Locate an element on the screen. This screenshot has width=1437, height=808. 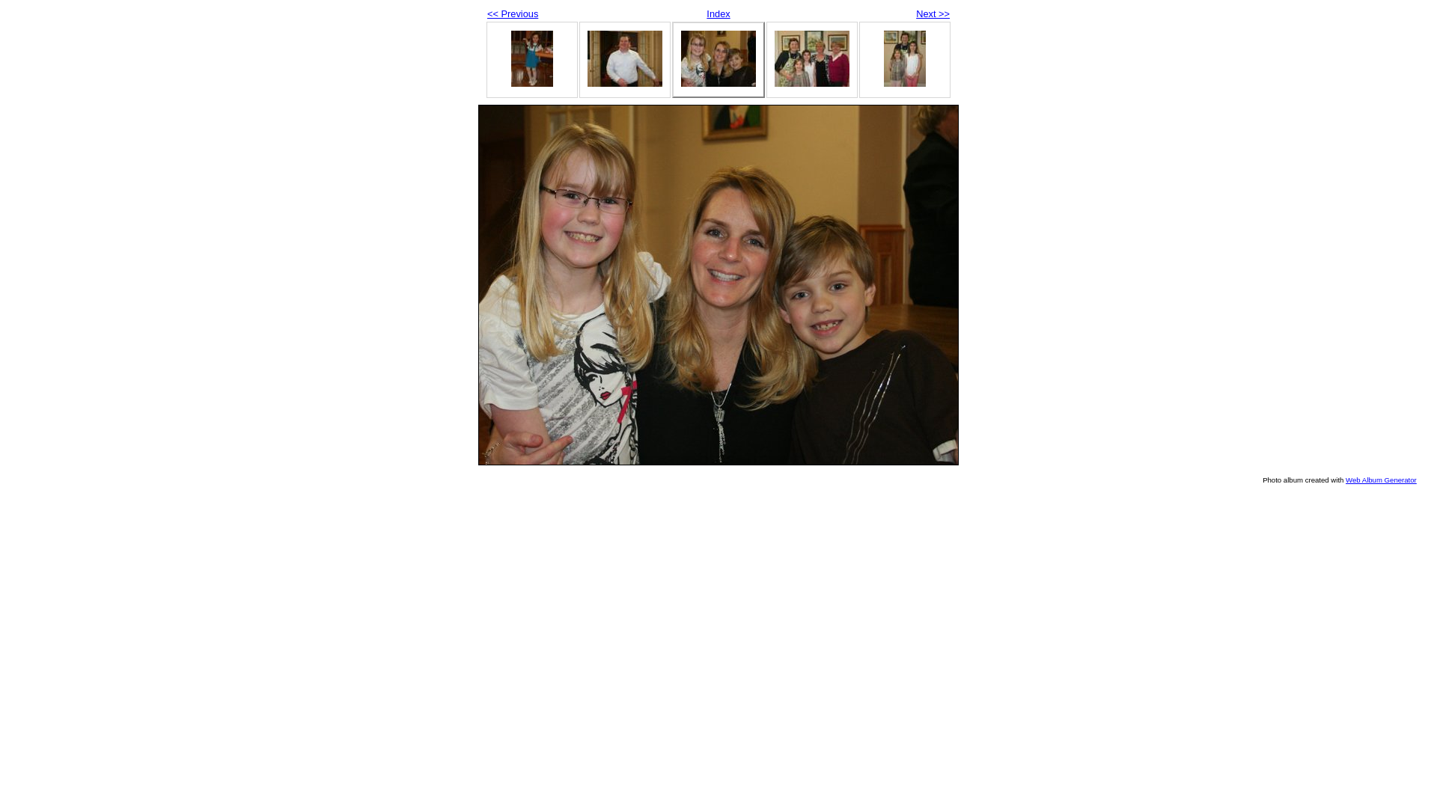
IMG_9619 is located at coordinates (625, 58).